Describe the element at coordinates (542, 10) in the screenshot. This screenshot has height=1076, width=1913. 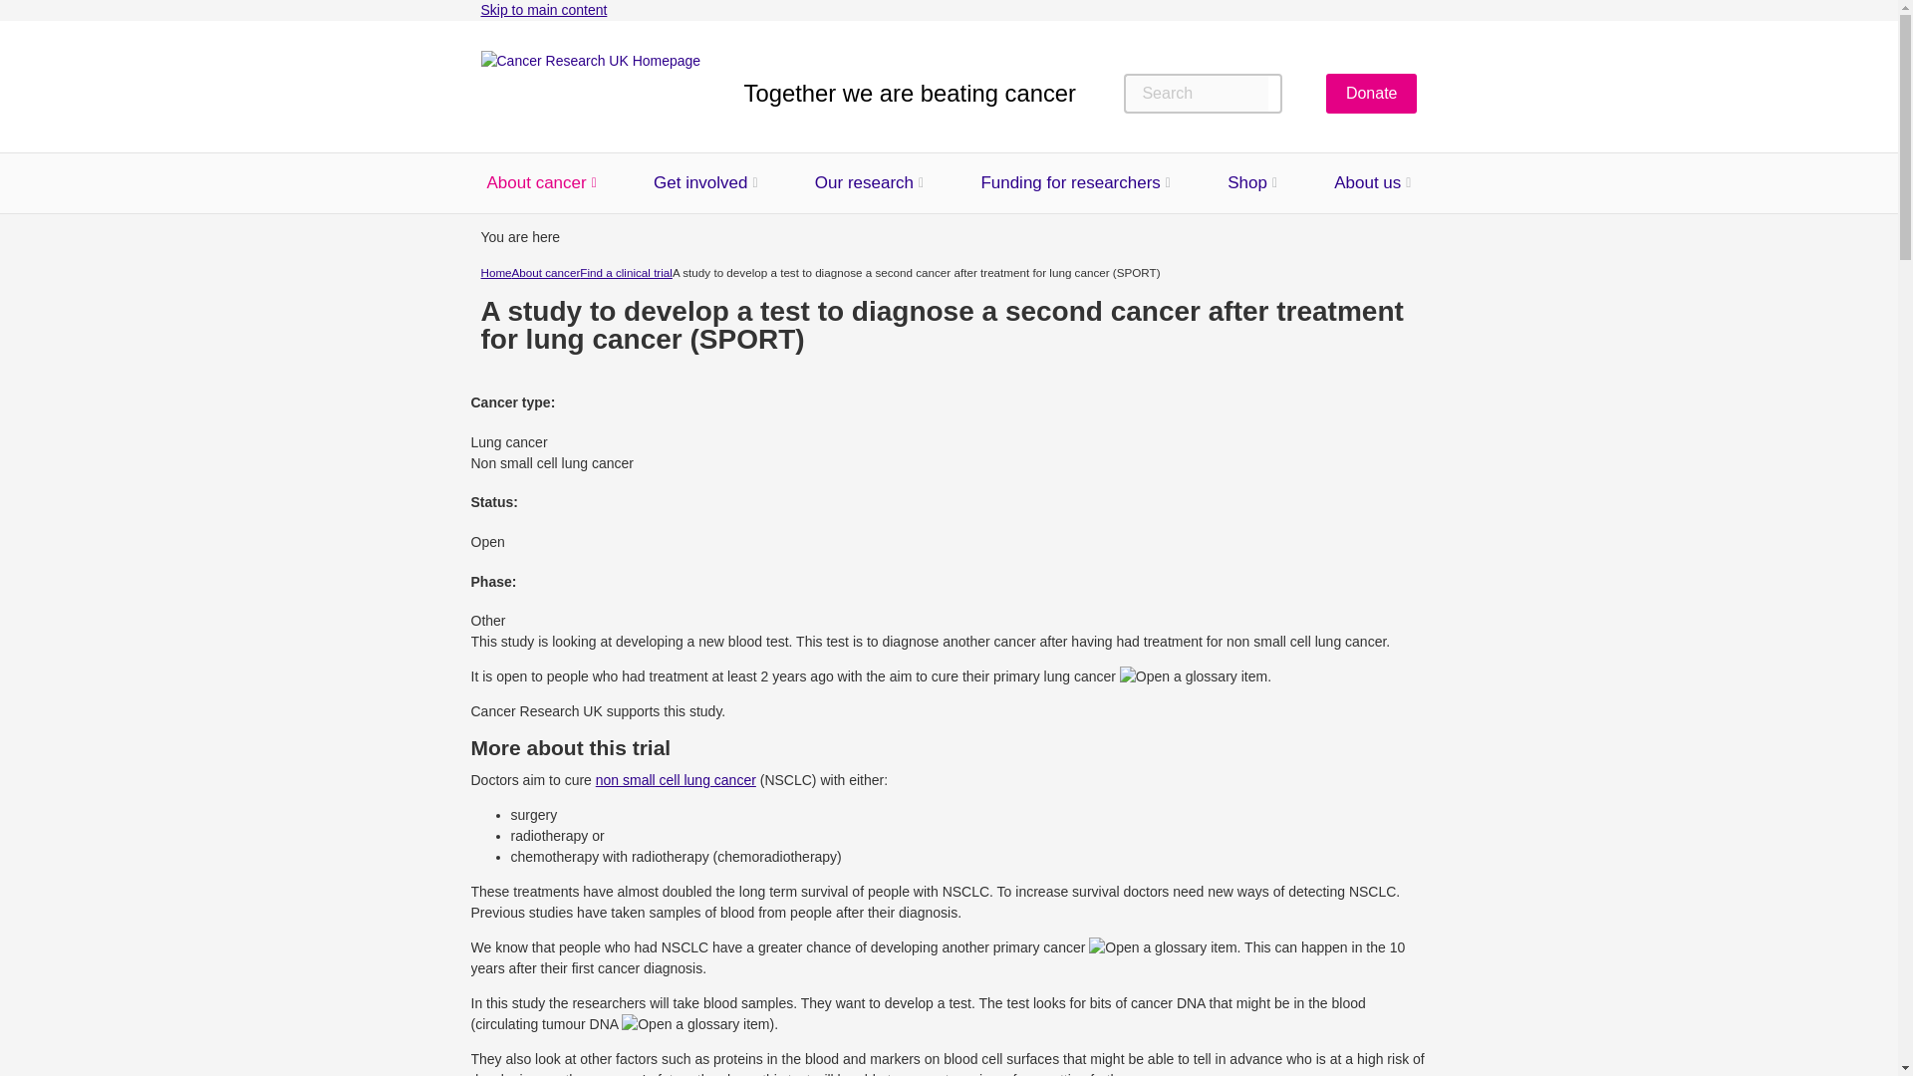
I see `Skip to main content` at that location.